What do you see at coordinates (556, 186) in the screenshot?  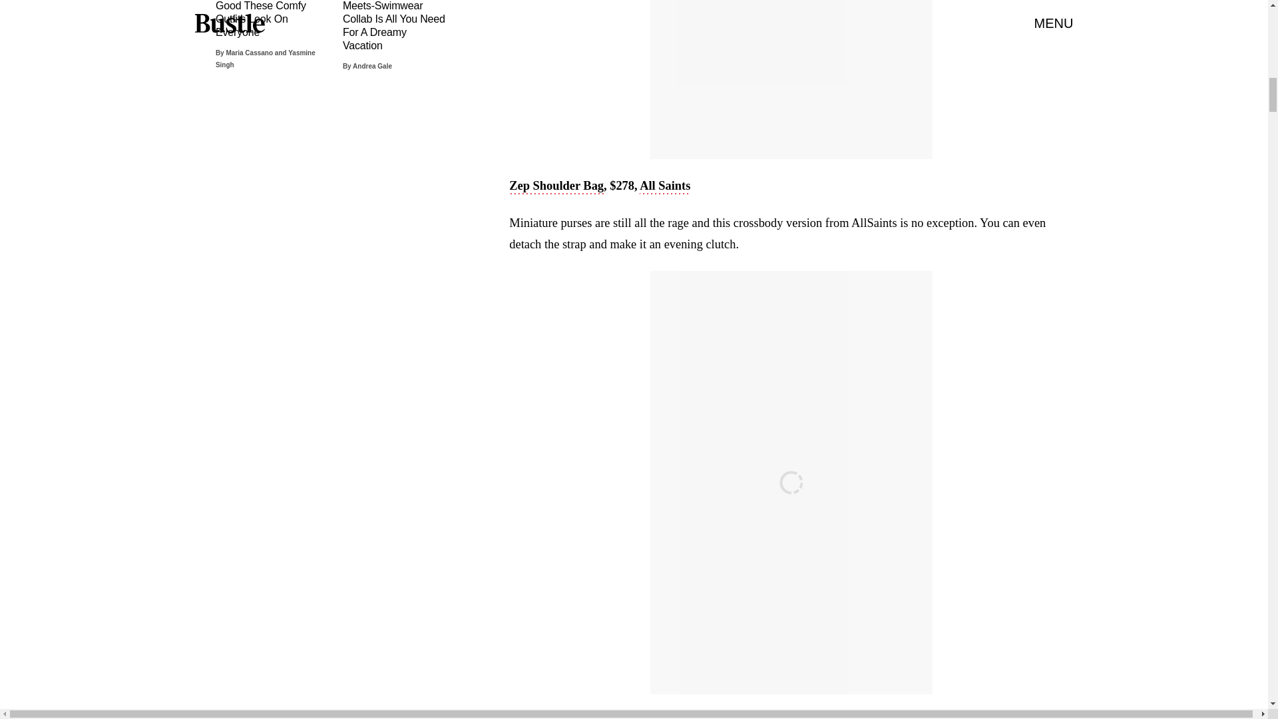 I see `Zep Shoulder Bag` at bounding box center [556, 186].